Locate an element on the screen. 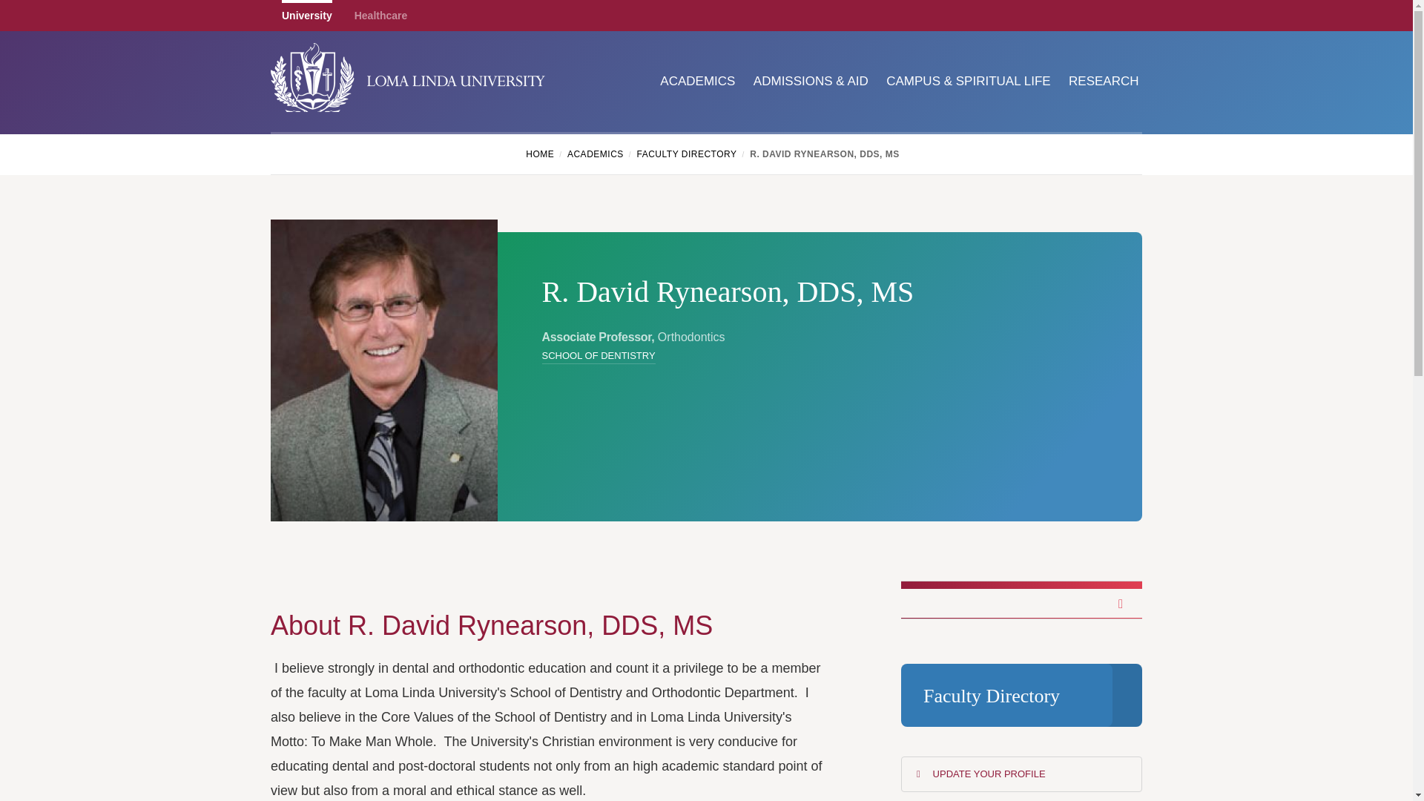 The image size is (1424, 801). Faculty Directory is located at coordinates (1021, 695).